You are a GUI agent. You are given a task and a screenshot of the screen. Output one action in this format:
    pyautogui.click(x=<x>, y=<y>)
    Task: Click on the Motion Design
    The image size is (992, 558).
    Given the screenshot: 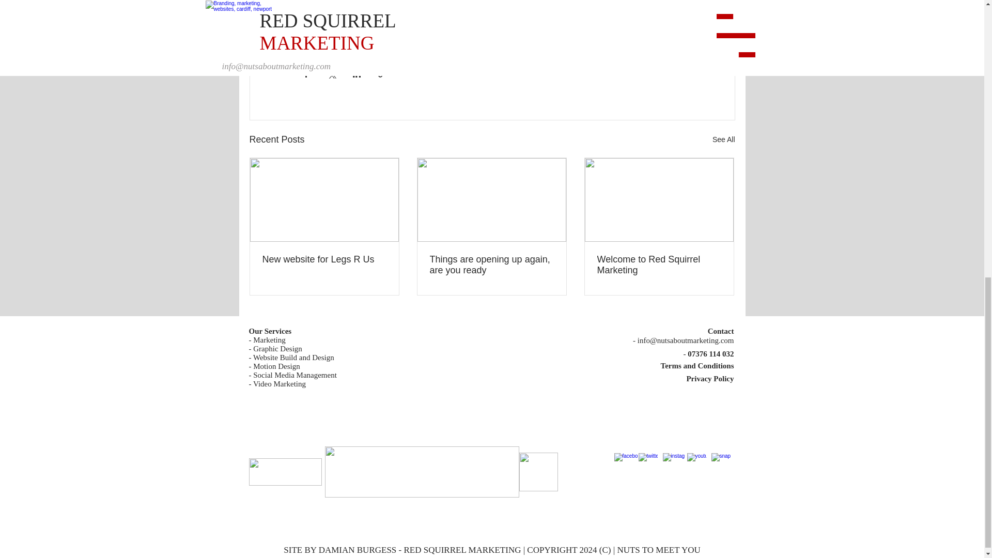 What is the action you would take?
    pyautogui.click(x=276, y=366)
    